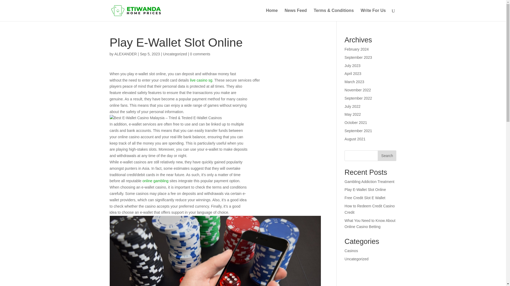  I want to click on July 2022, so click(352, 106).